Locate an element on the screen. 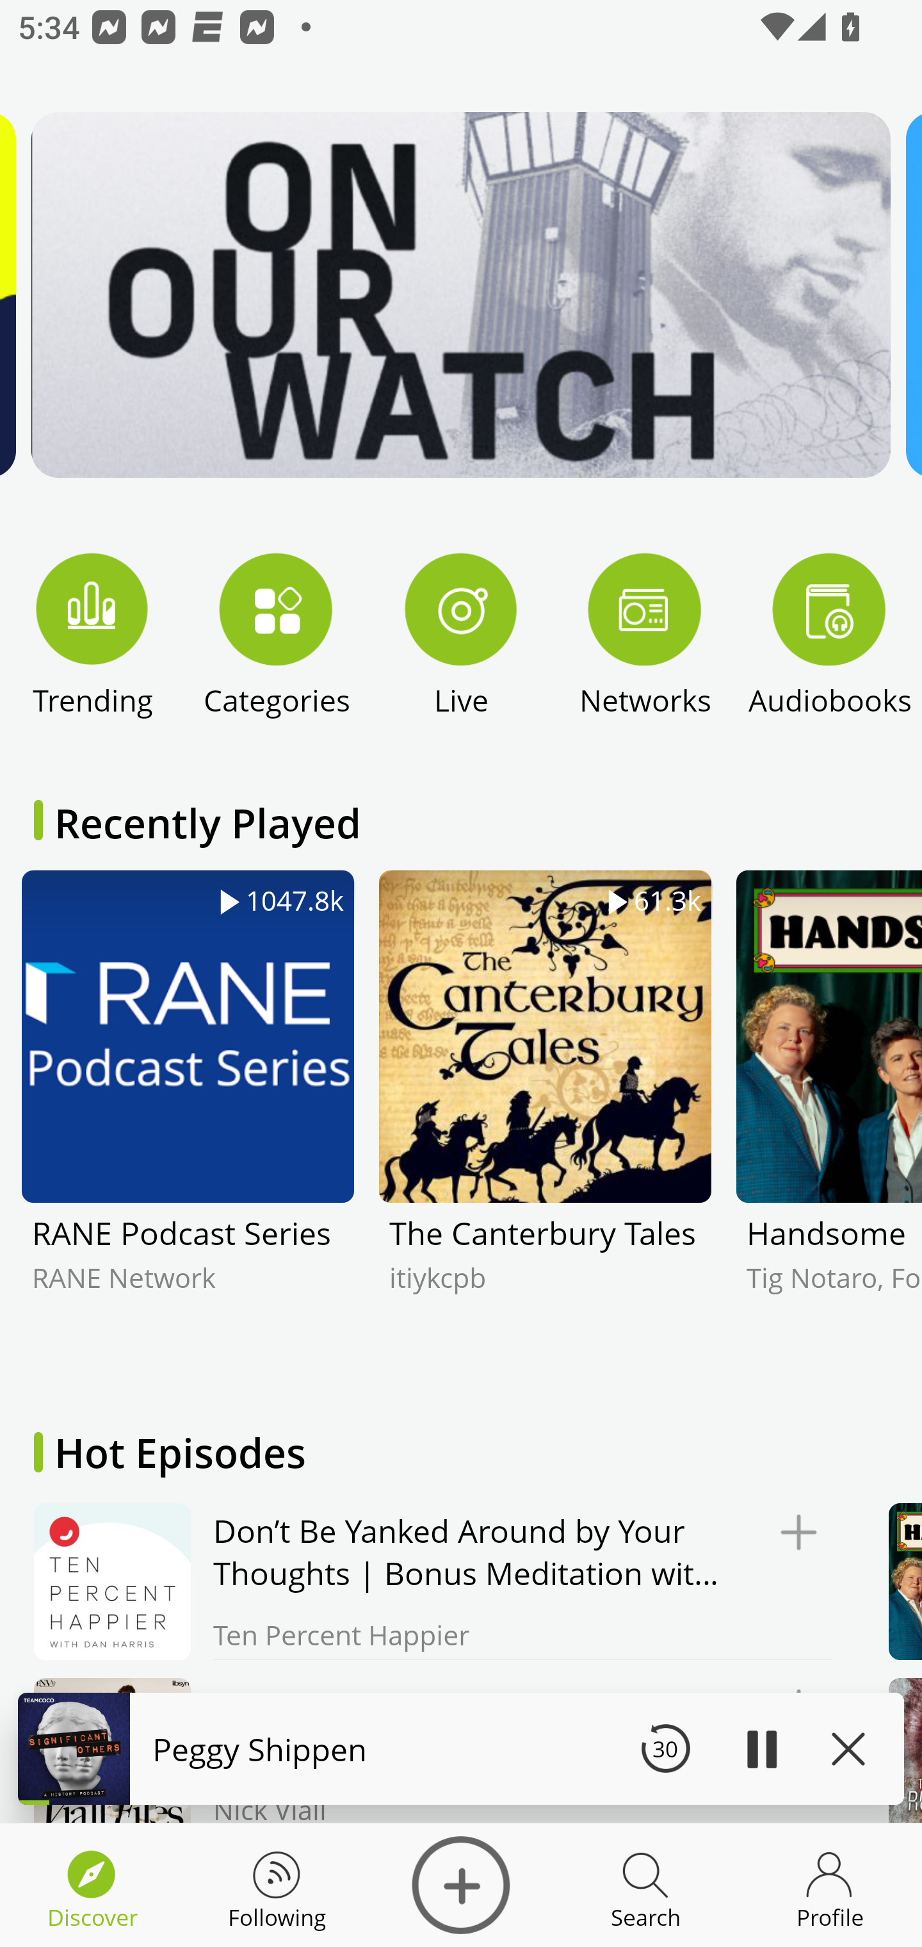 Image resolution: width=922 pixels, height=1947 pixels. Discover is located at coordinates (461, 1886).